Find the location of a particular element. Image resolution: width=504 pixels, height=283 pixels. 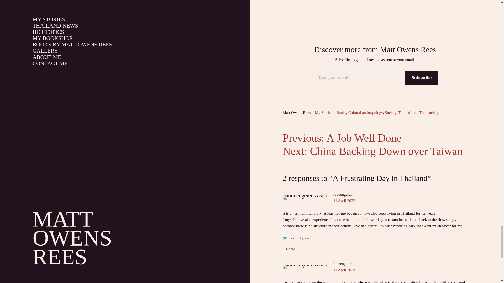

11 April 2023 is located at coordinates (344, 201).